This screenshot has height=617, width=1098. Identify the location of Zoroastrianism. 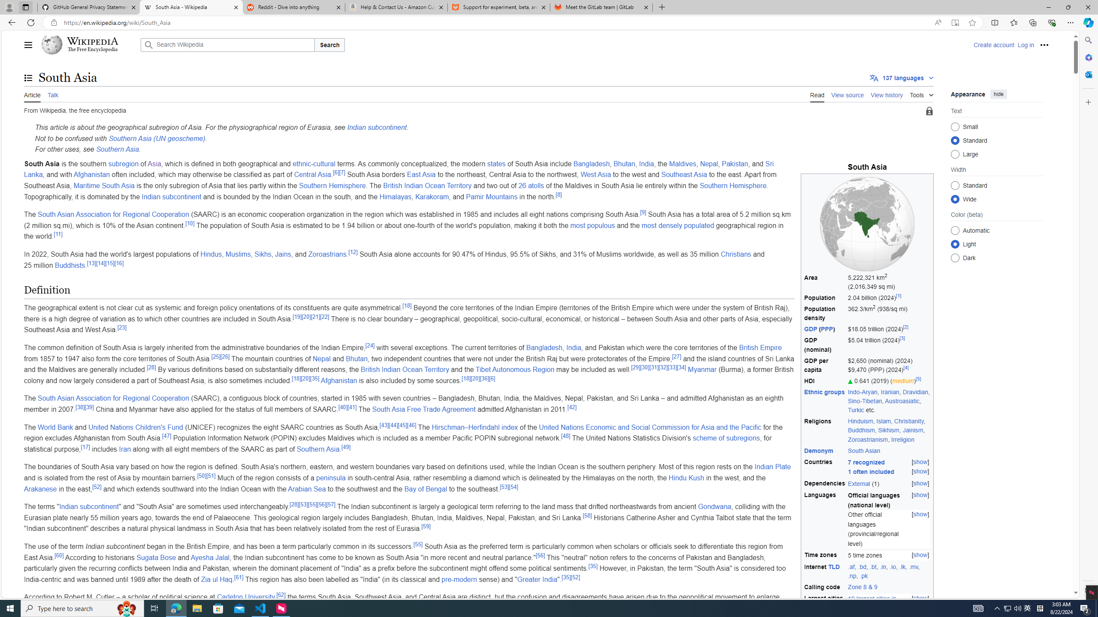
(868, 439).